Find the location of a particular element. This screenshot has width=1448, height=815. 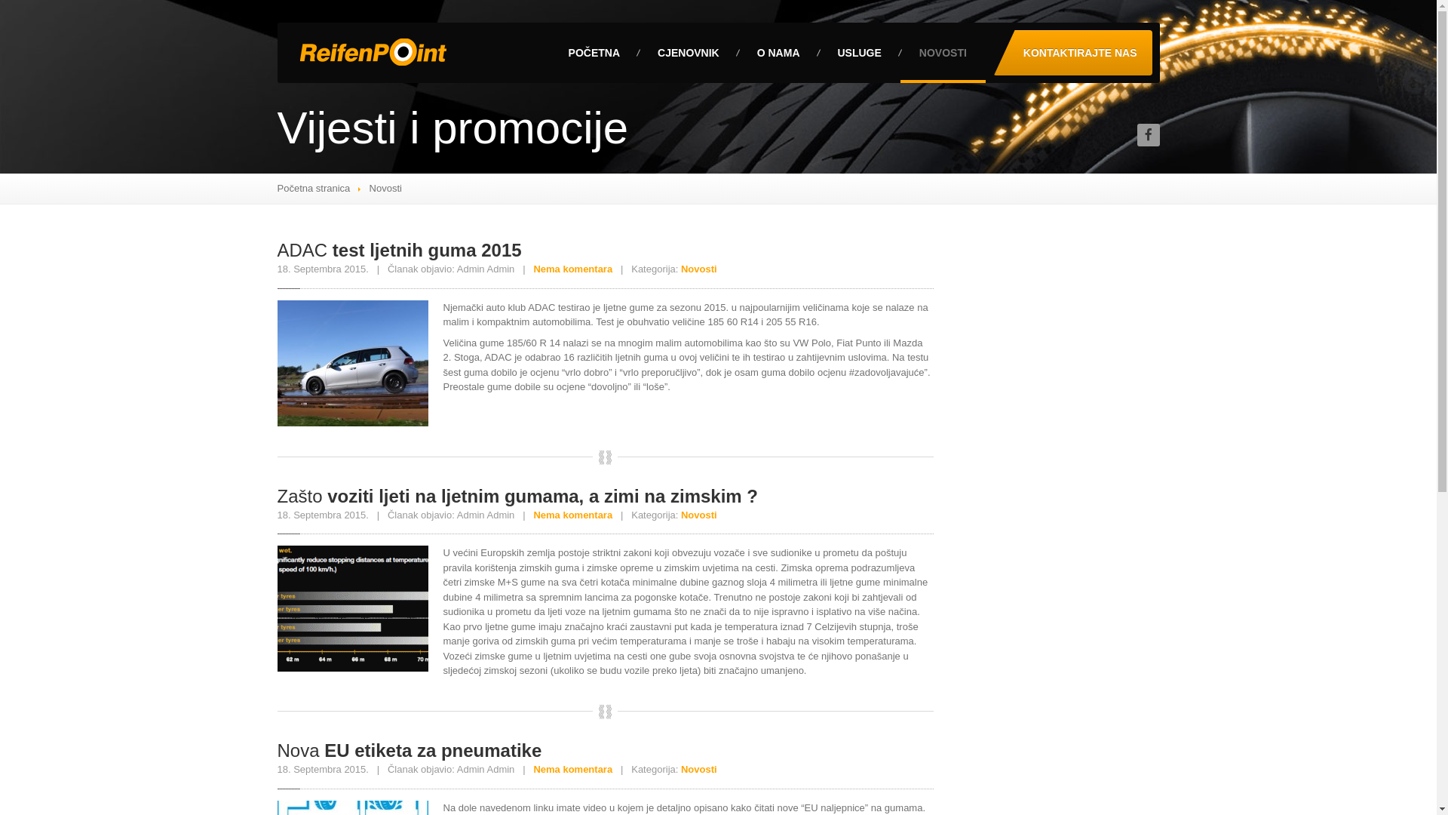

Novosti is located at coordinates (699, 515).